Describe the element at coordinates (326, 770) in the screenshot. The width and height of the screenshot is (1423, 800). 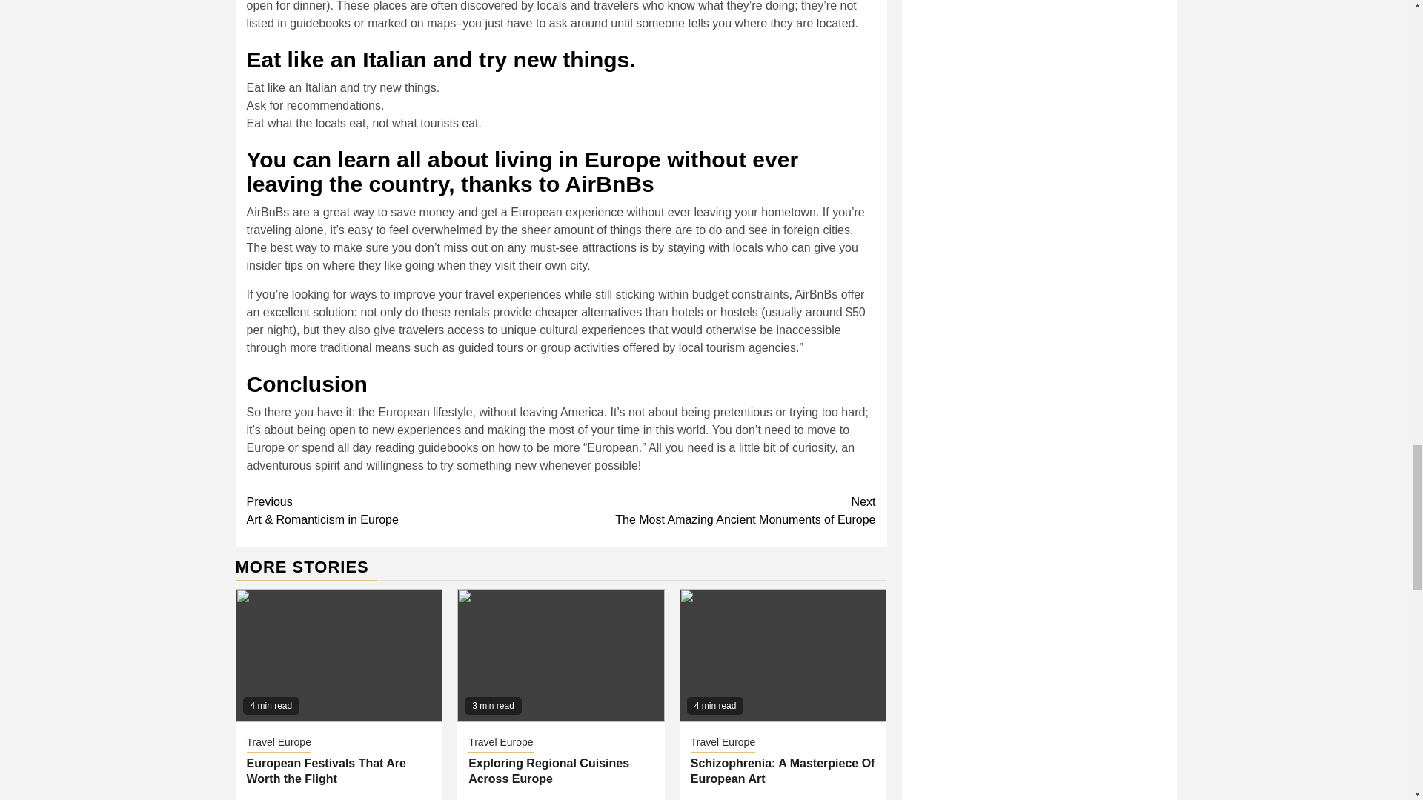
I see `European Festivals That Are Worth the Flight` at that location.